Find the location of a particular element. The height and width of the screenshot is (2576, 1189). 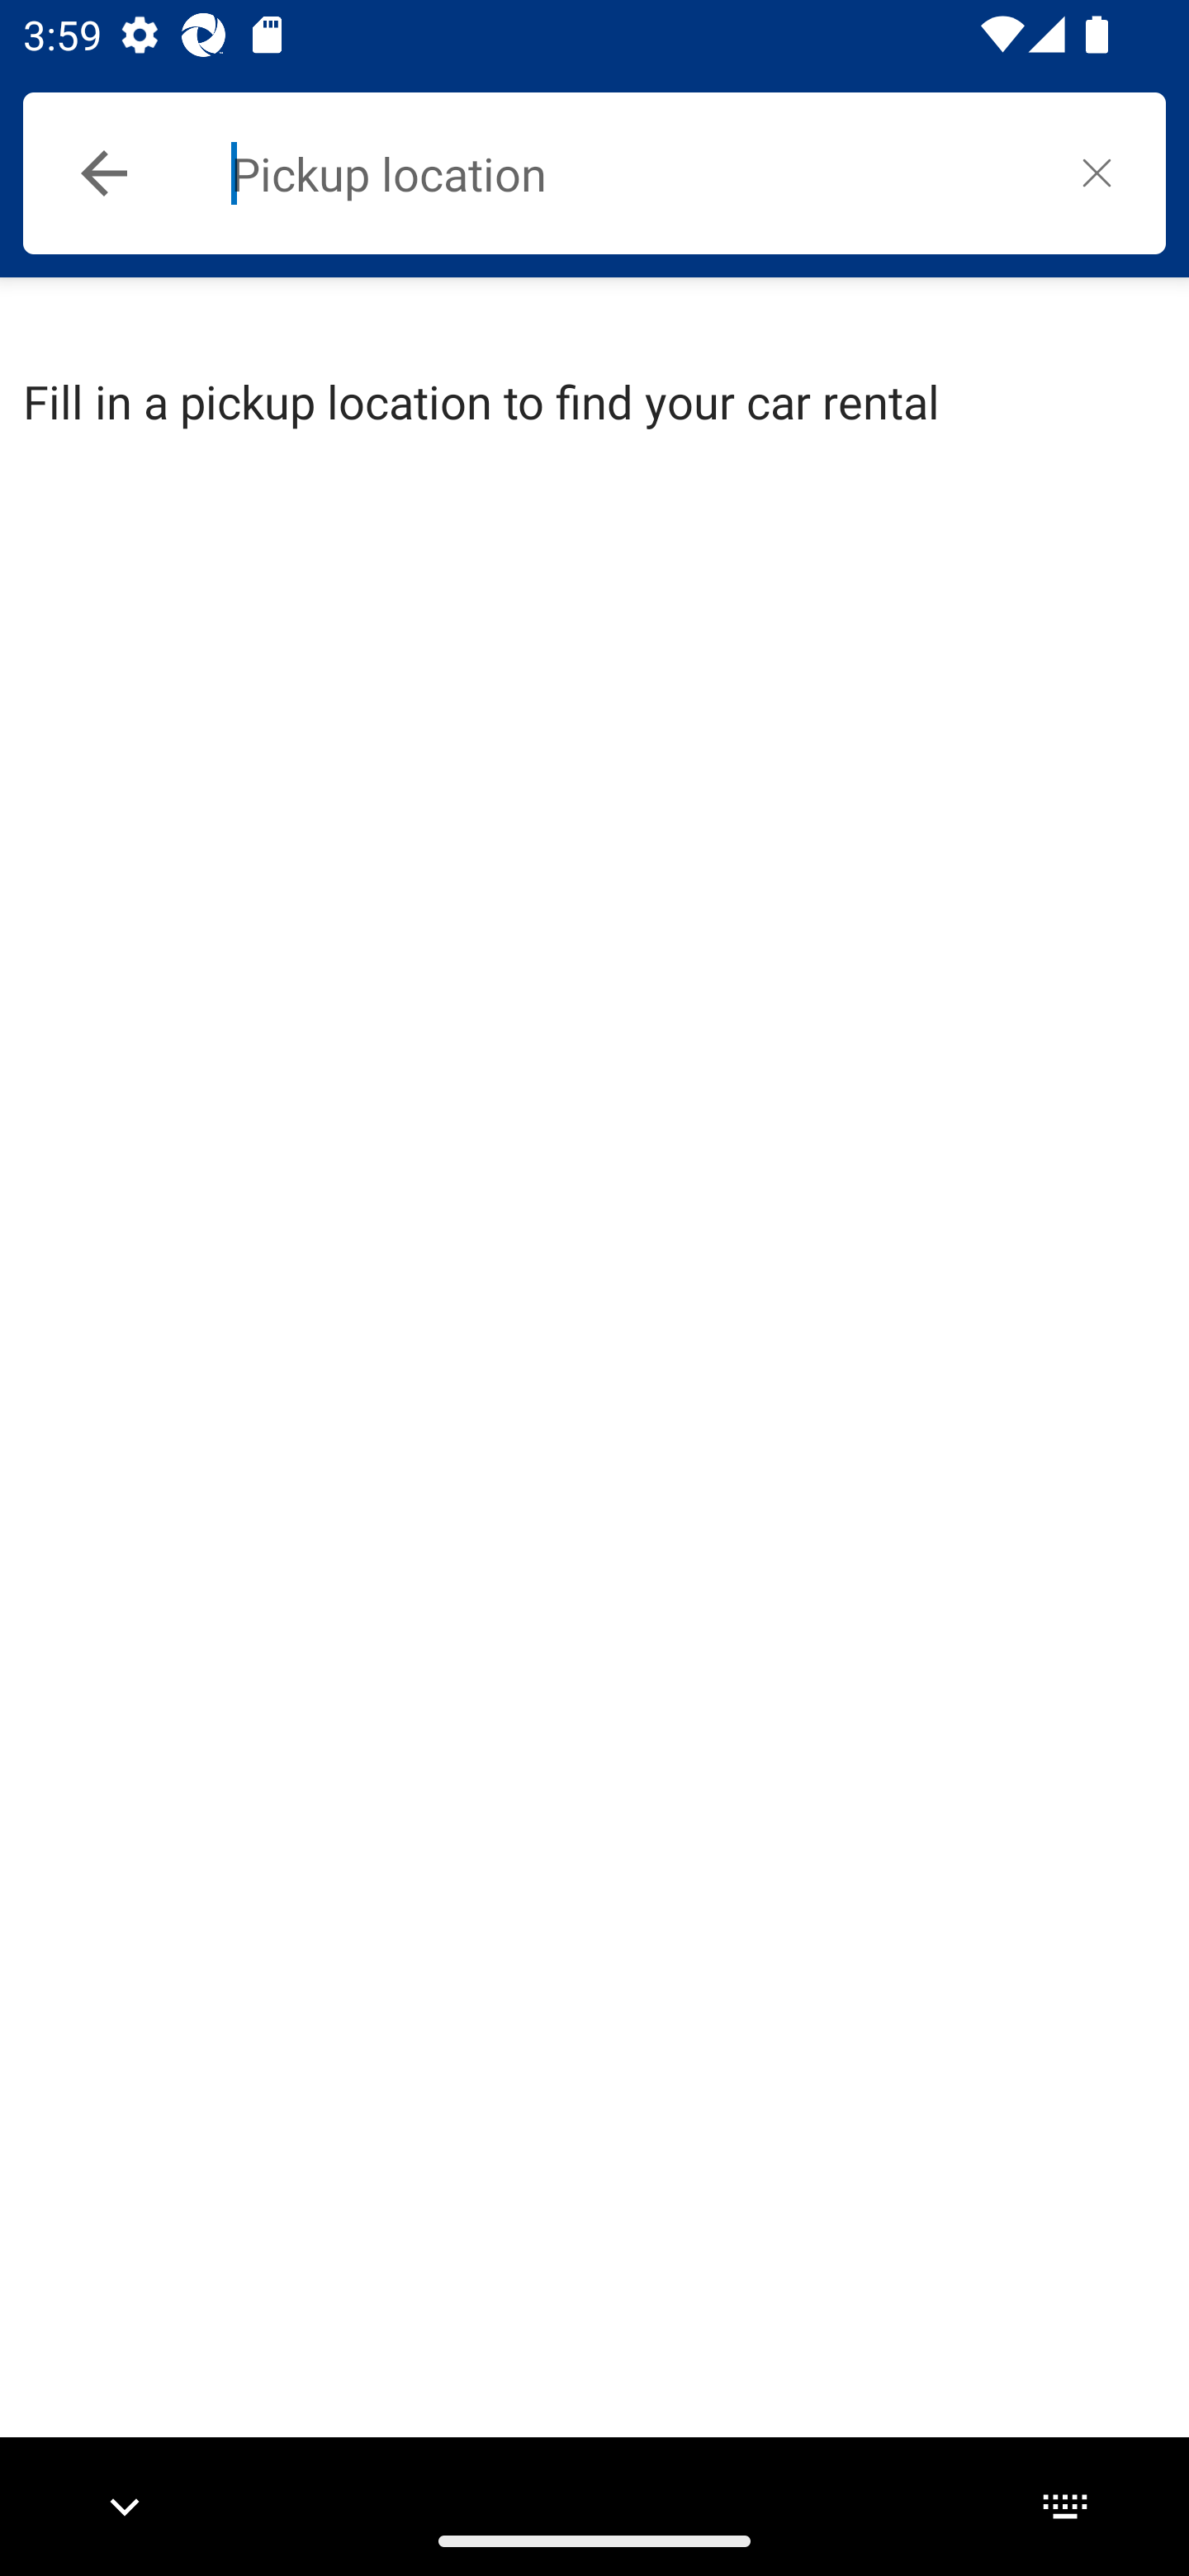

Navigate up is located at coordinates (104, 173).